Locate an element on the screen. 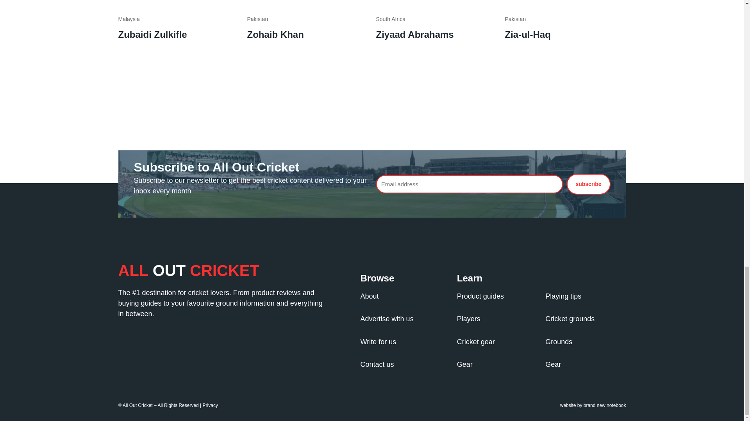 This screenshot has height=421, width=750. Zohaib Khan is located at coordinates (275, 34).